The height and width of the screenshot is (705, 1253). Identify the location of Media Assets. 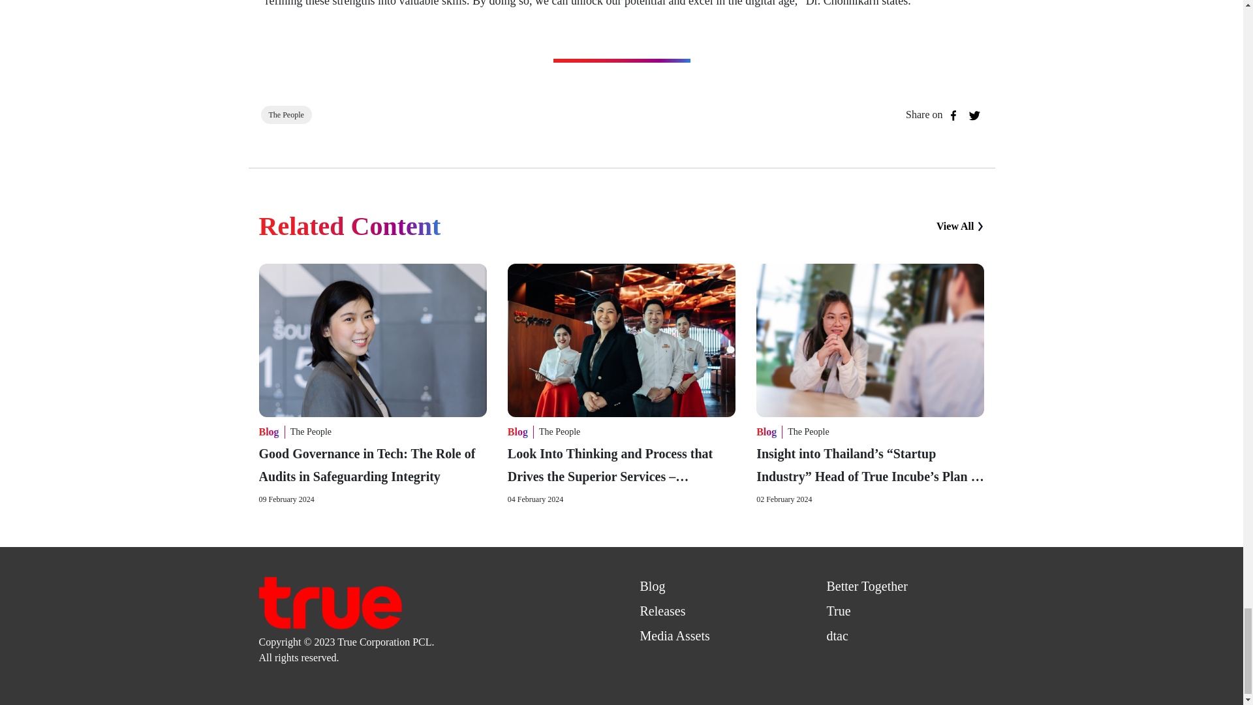
(673, 636).